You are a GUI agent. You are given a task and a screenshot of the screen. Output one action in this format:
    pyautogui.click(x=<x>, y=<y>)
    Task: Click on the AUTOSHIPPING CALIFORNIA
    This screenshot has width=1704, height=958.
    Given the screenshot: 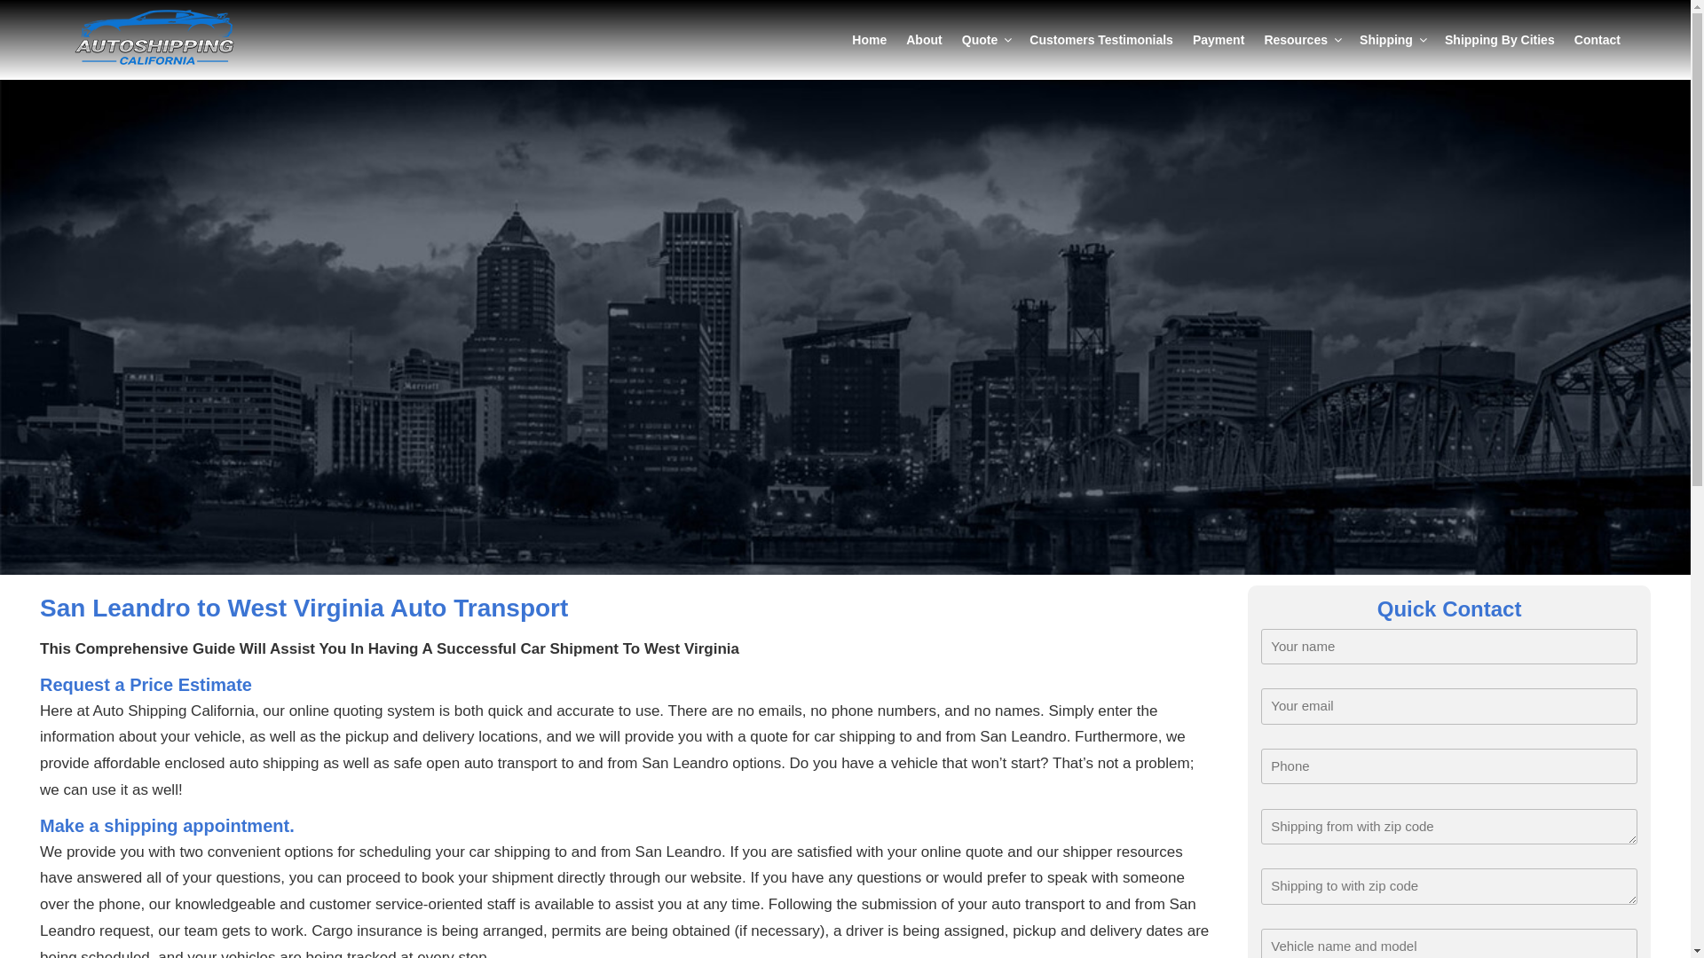 What is the action you would take?
    pyautogui.click(x=120, y=9)
    